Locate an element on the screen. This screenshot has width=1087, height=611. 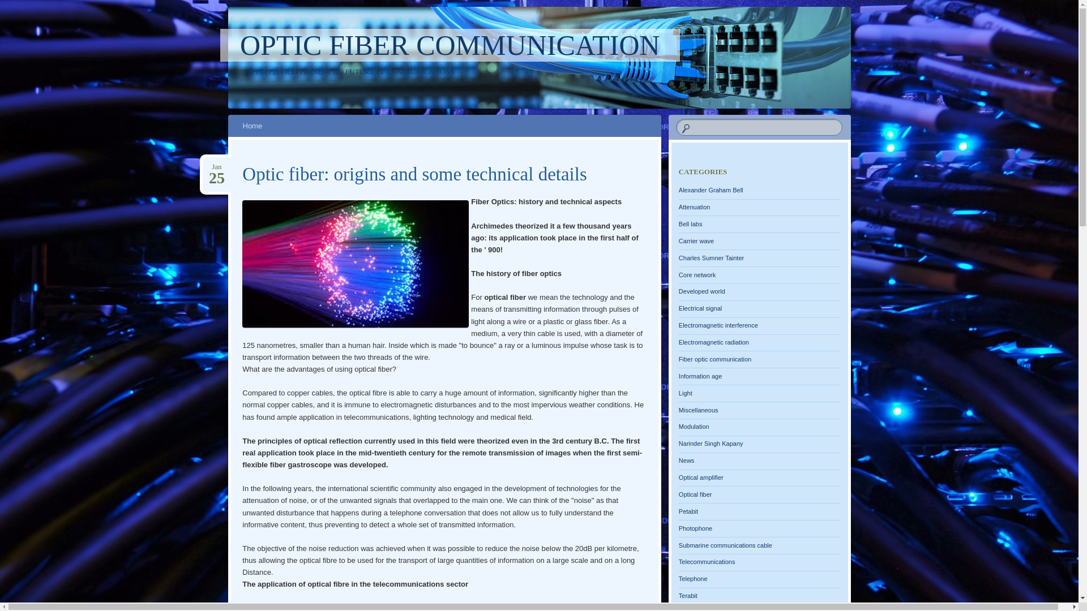
Search is located at coordinates (16, 6).